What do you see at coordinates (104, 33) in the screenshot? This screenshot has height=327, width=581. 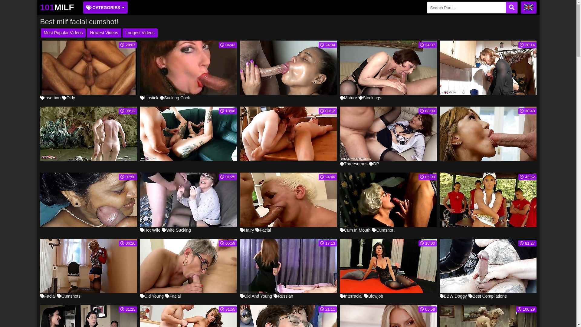 I see `Newest Videos` at bounding box center [104, 33].